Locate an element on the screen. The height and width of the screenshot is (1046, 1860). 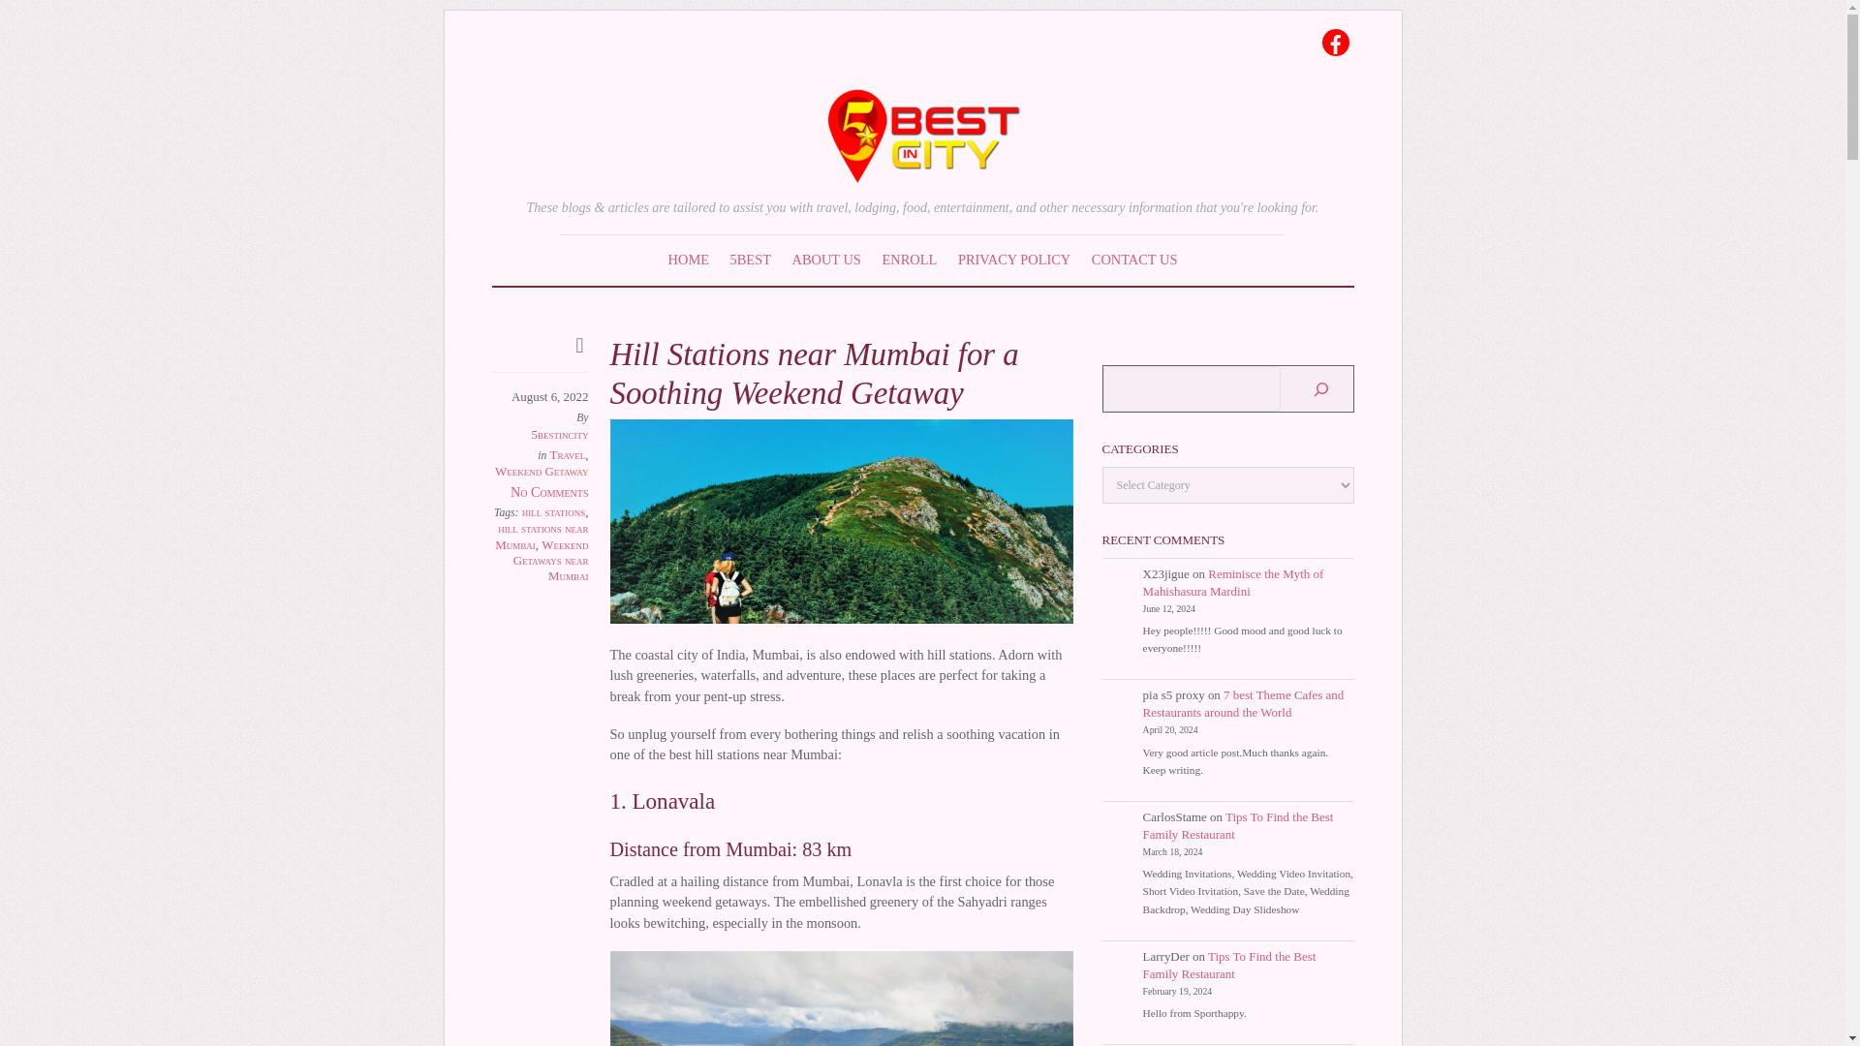
5Best In City is located at coordinates (922, 170).